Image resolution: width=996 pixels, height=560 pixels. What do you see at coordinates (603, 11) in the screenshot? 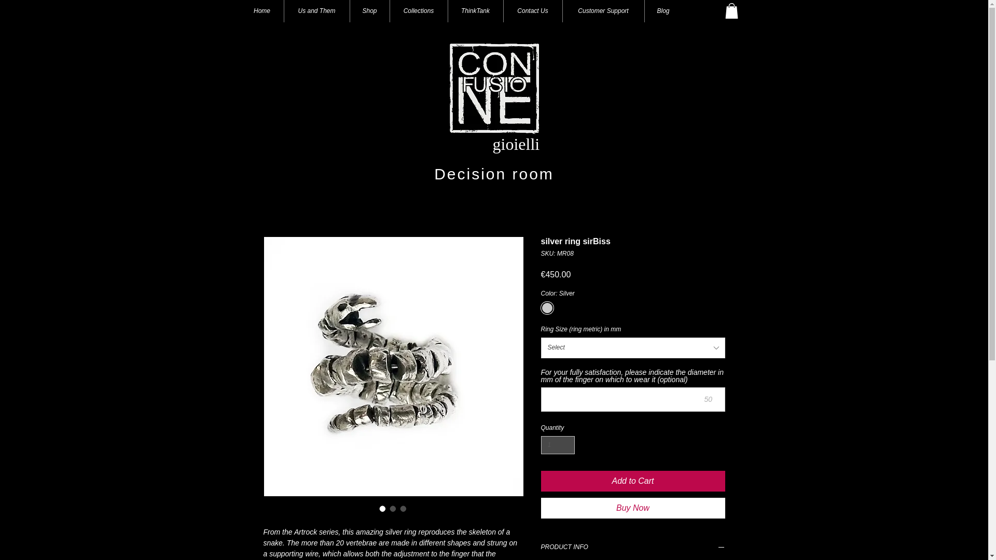
I see `Customer Support` at bounding box center [603, 11].